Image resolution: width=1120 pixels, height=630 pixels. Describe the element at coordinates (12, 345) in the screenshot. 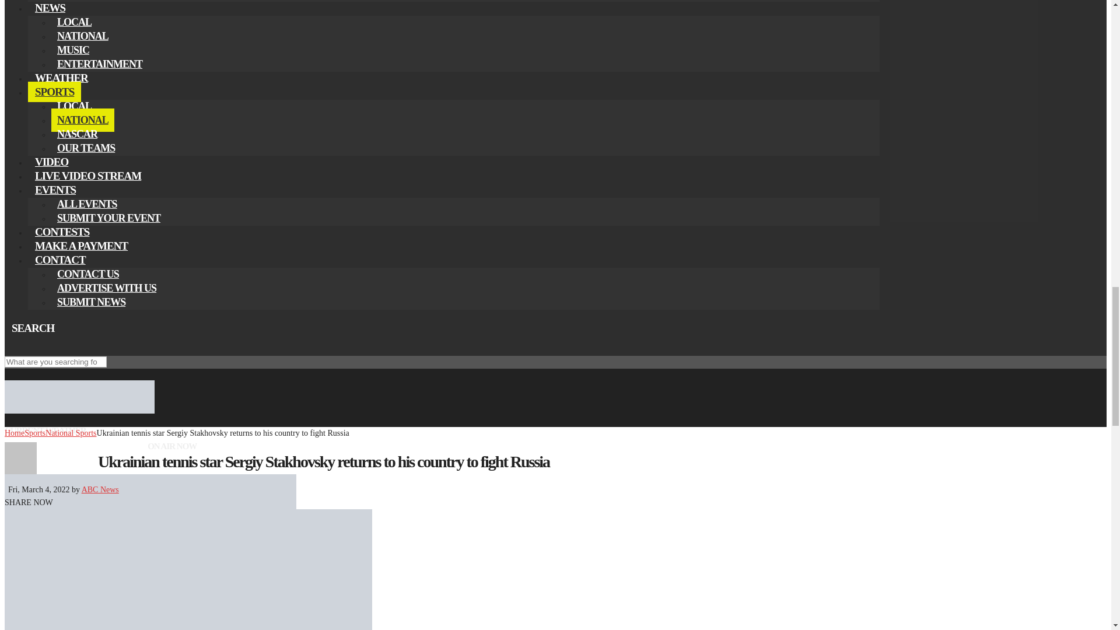

I see `Follow us on Facebook` at that location.